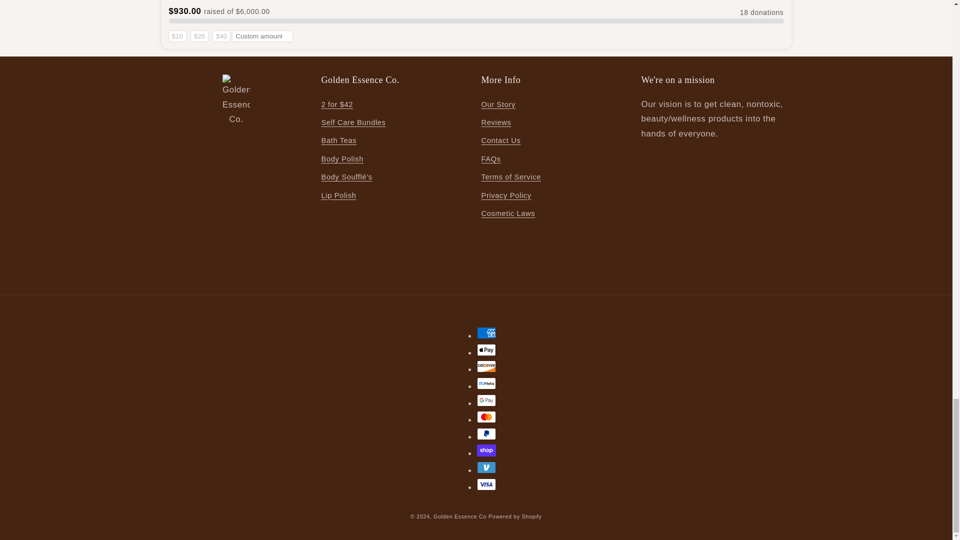 This screenshot has width=960, height=540. Describe the element at coordinates (486, 450) in the screenshot. I see `Shop Pay` at that location.